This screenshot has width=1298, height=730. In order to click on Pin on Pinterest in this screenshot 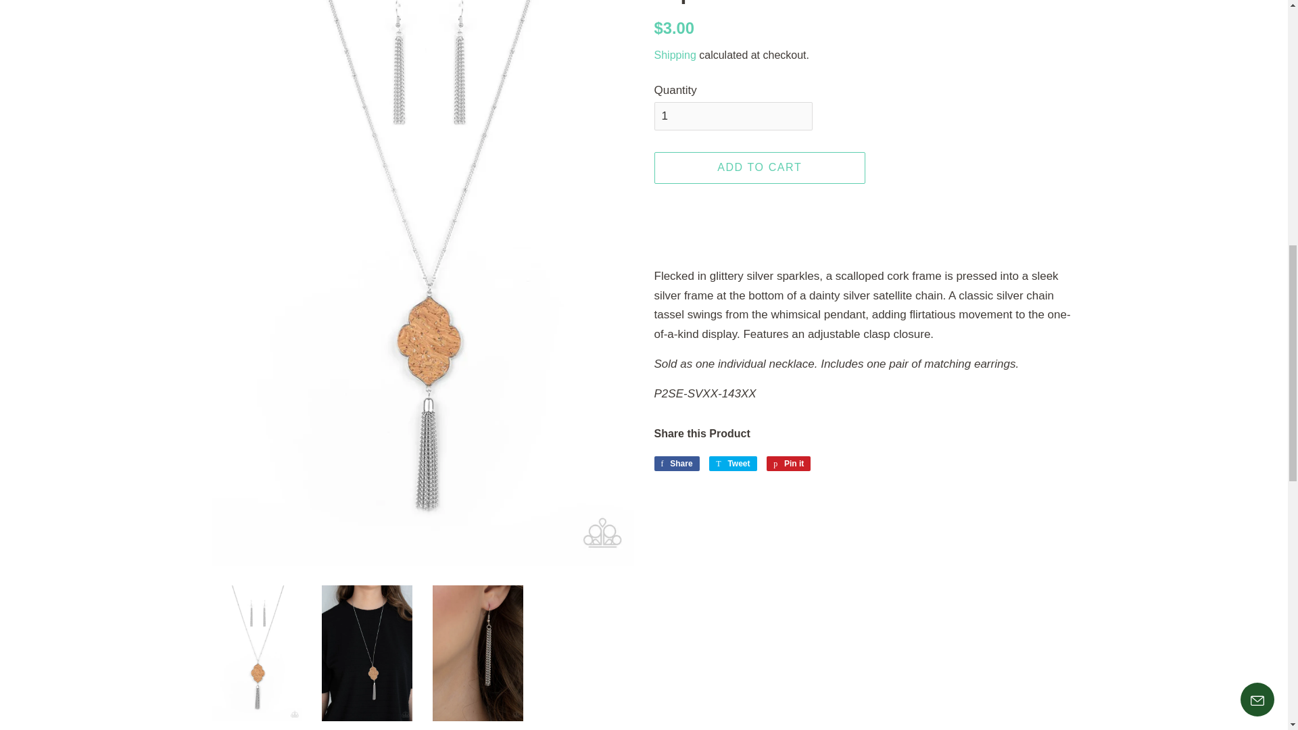, I will do `click(788, 464)`.